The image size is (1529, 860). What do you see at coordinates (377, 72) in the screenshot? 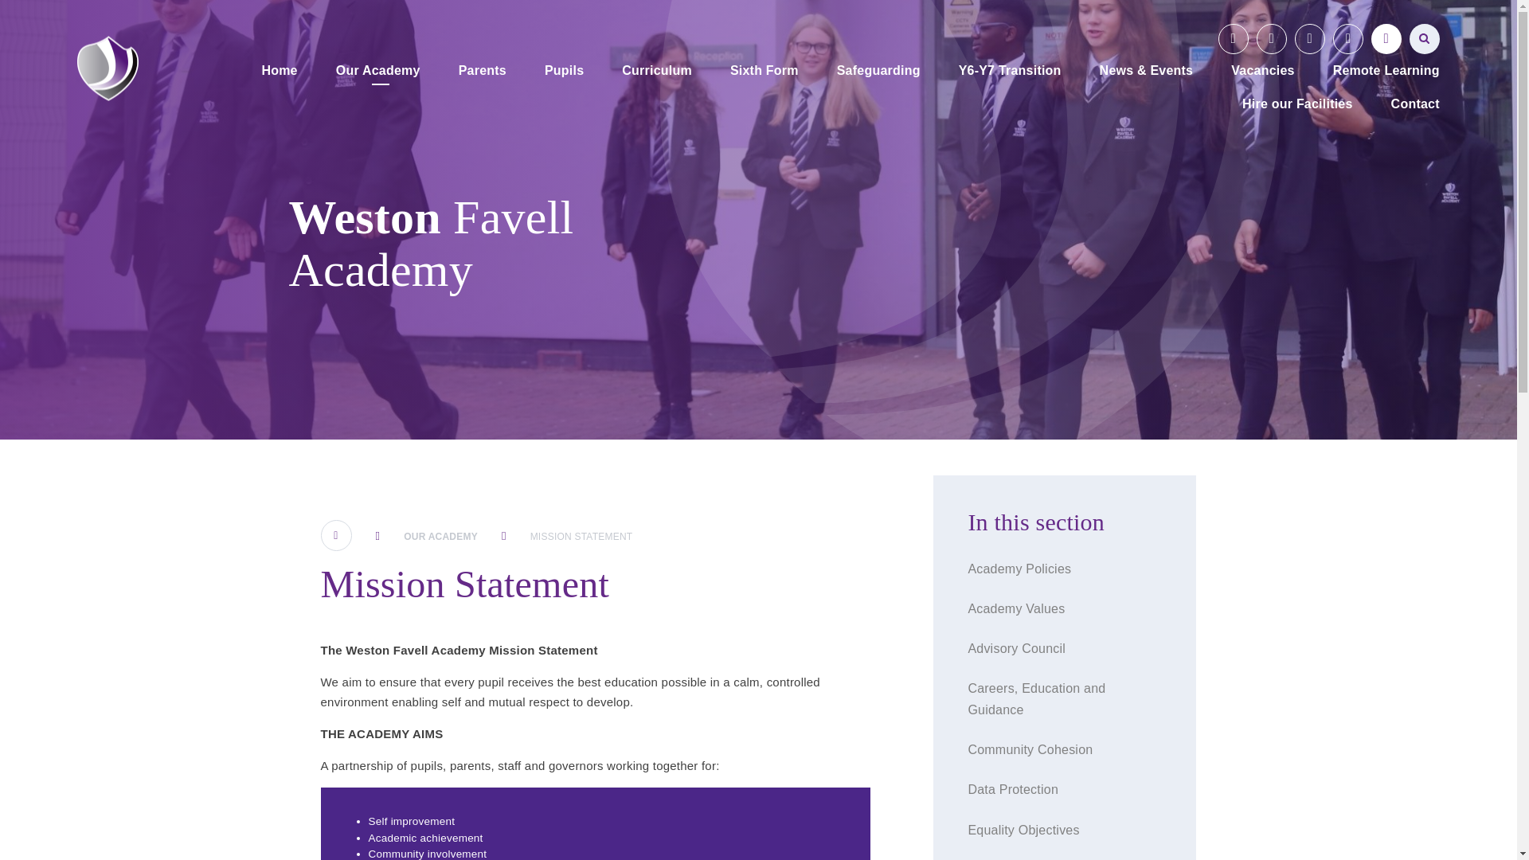
I see `Our Academy` at bounding box center [377, 72].